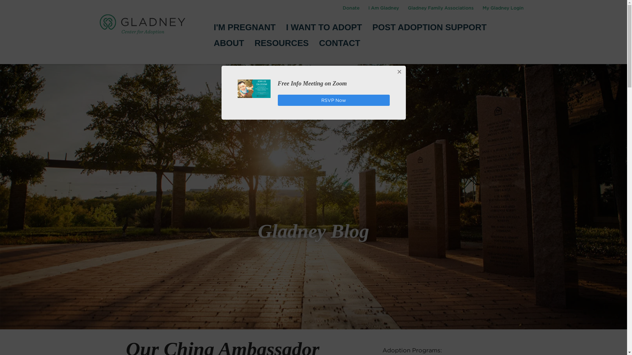  What do you see at coordinates (282, 43) in the screenshot?
I see `RESOURCES` at bounding box center [282, 43].